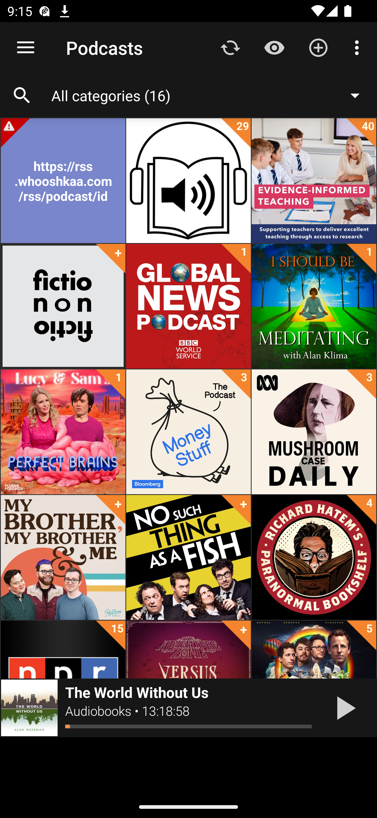 Image resolution: width=377 pixels, height=818 pixels. Describe the element at coordinates (314, 557) in the screenshot. I see `Richard Hatem's Paranormal Bookshelf 4` at that location.